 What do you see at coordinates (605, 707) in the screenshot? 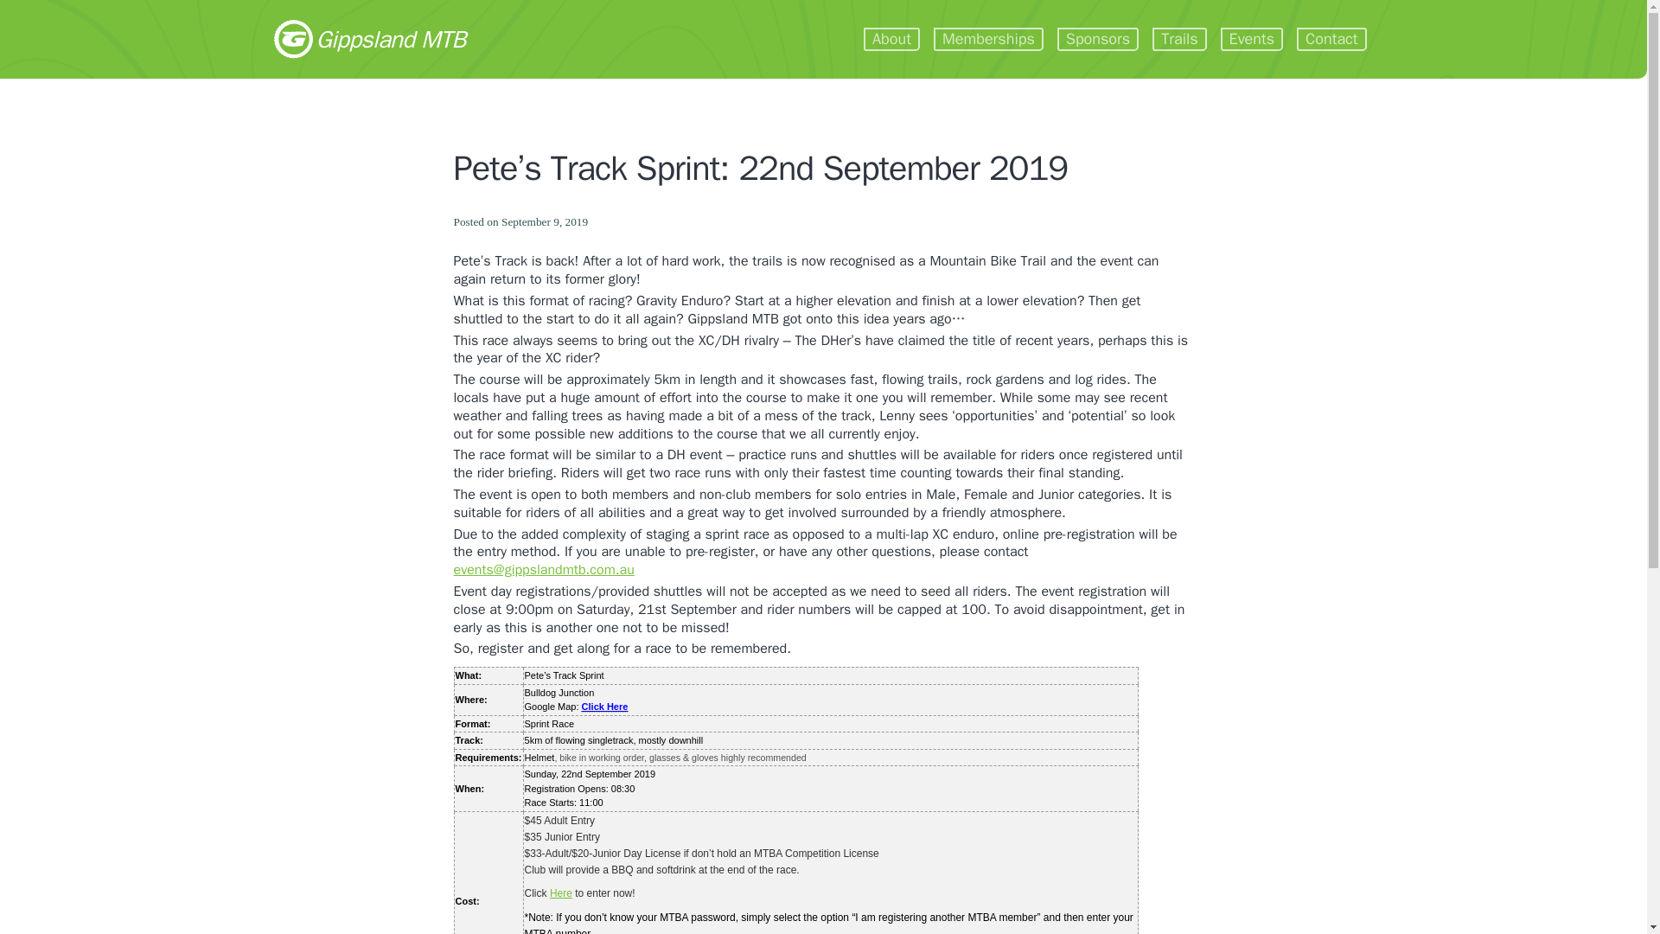
I see `Click Here` at bounding box center [605, 707].